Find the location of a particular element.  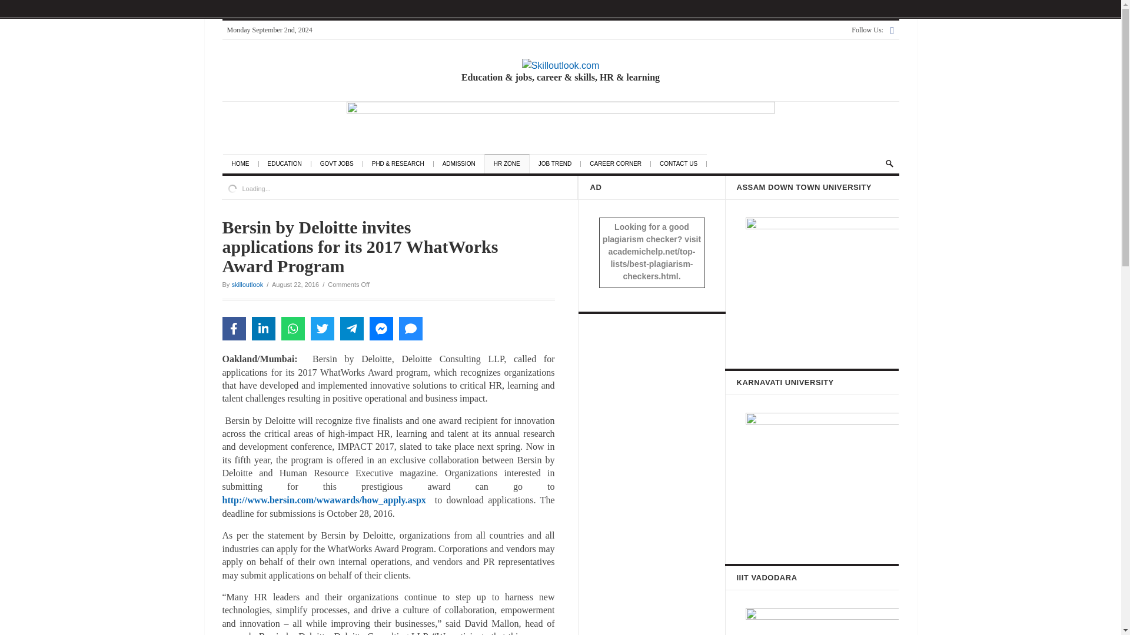

Posts by skilloutlook is located at coordinates (247, 285).